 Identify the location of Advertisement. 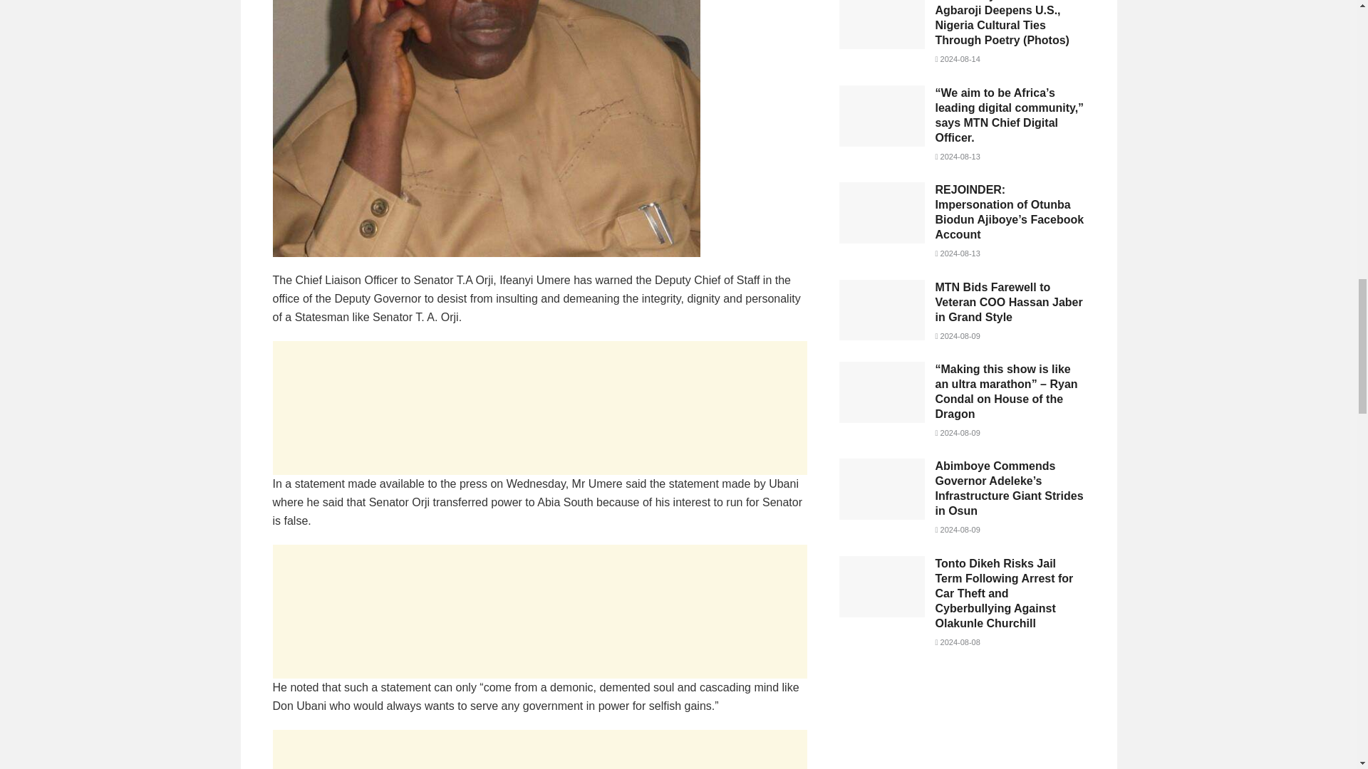
(962, 723).